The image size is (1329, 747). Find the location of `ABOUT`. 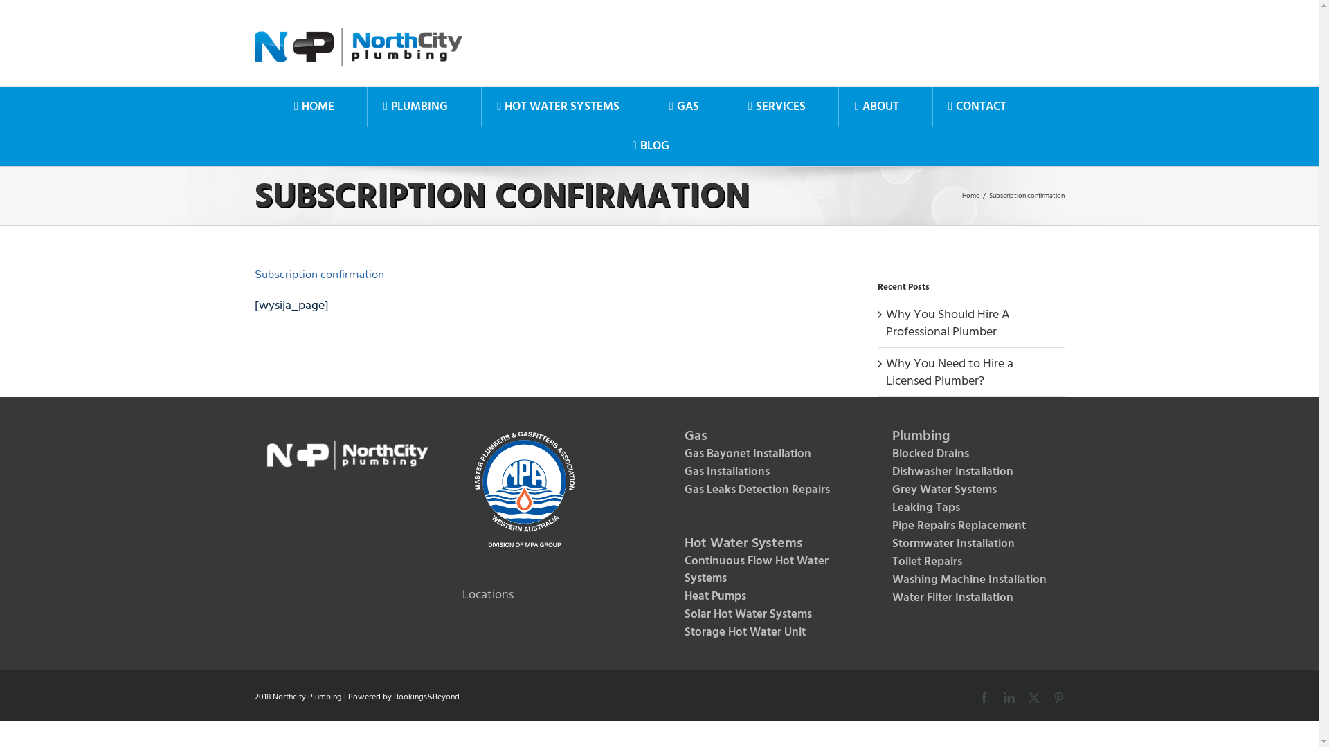

ABOUT is located at coordinates (876, 107).